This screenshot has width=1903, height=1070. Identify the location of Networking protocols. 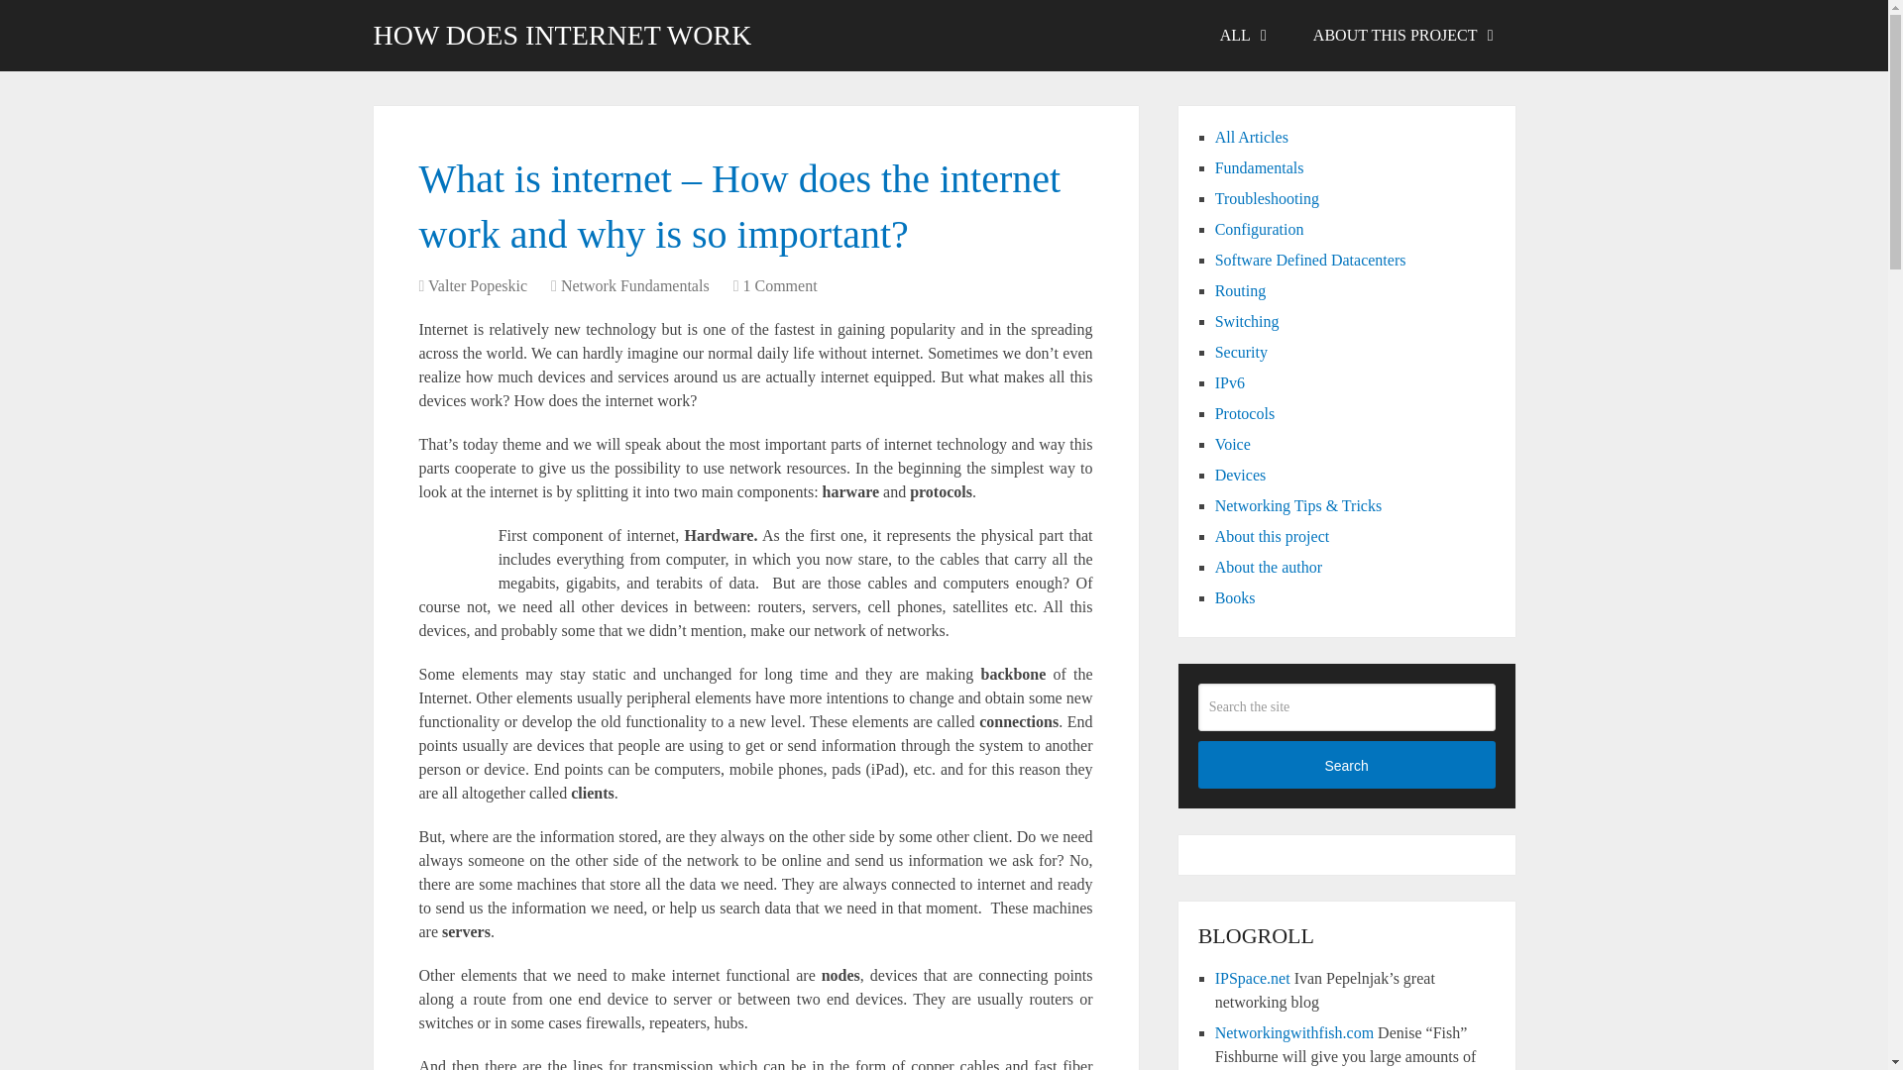
(1245, 413).